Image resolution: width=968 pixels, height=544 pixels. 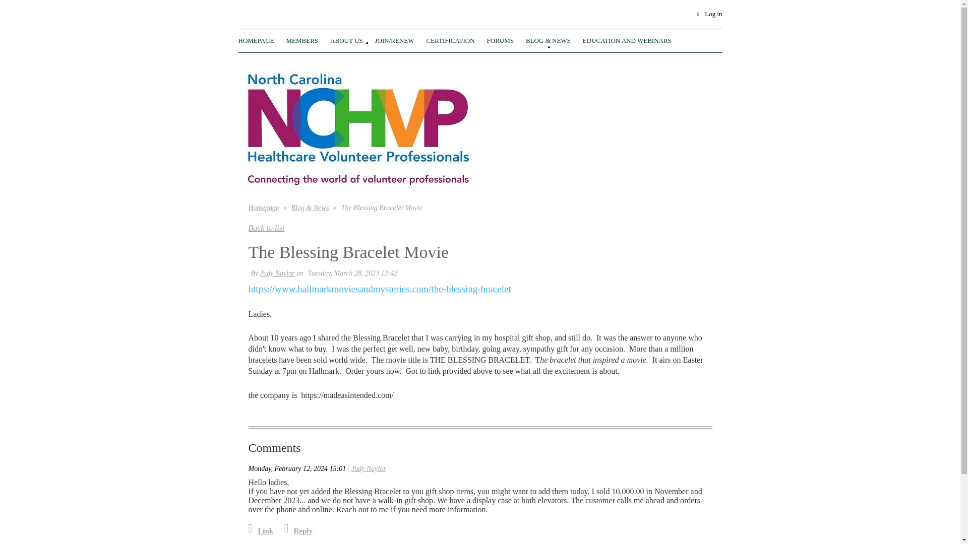 I want to click on EDUCATION AND WEBINARS, so click(x=627, y=39).